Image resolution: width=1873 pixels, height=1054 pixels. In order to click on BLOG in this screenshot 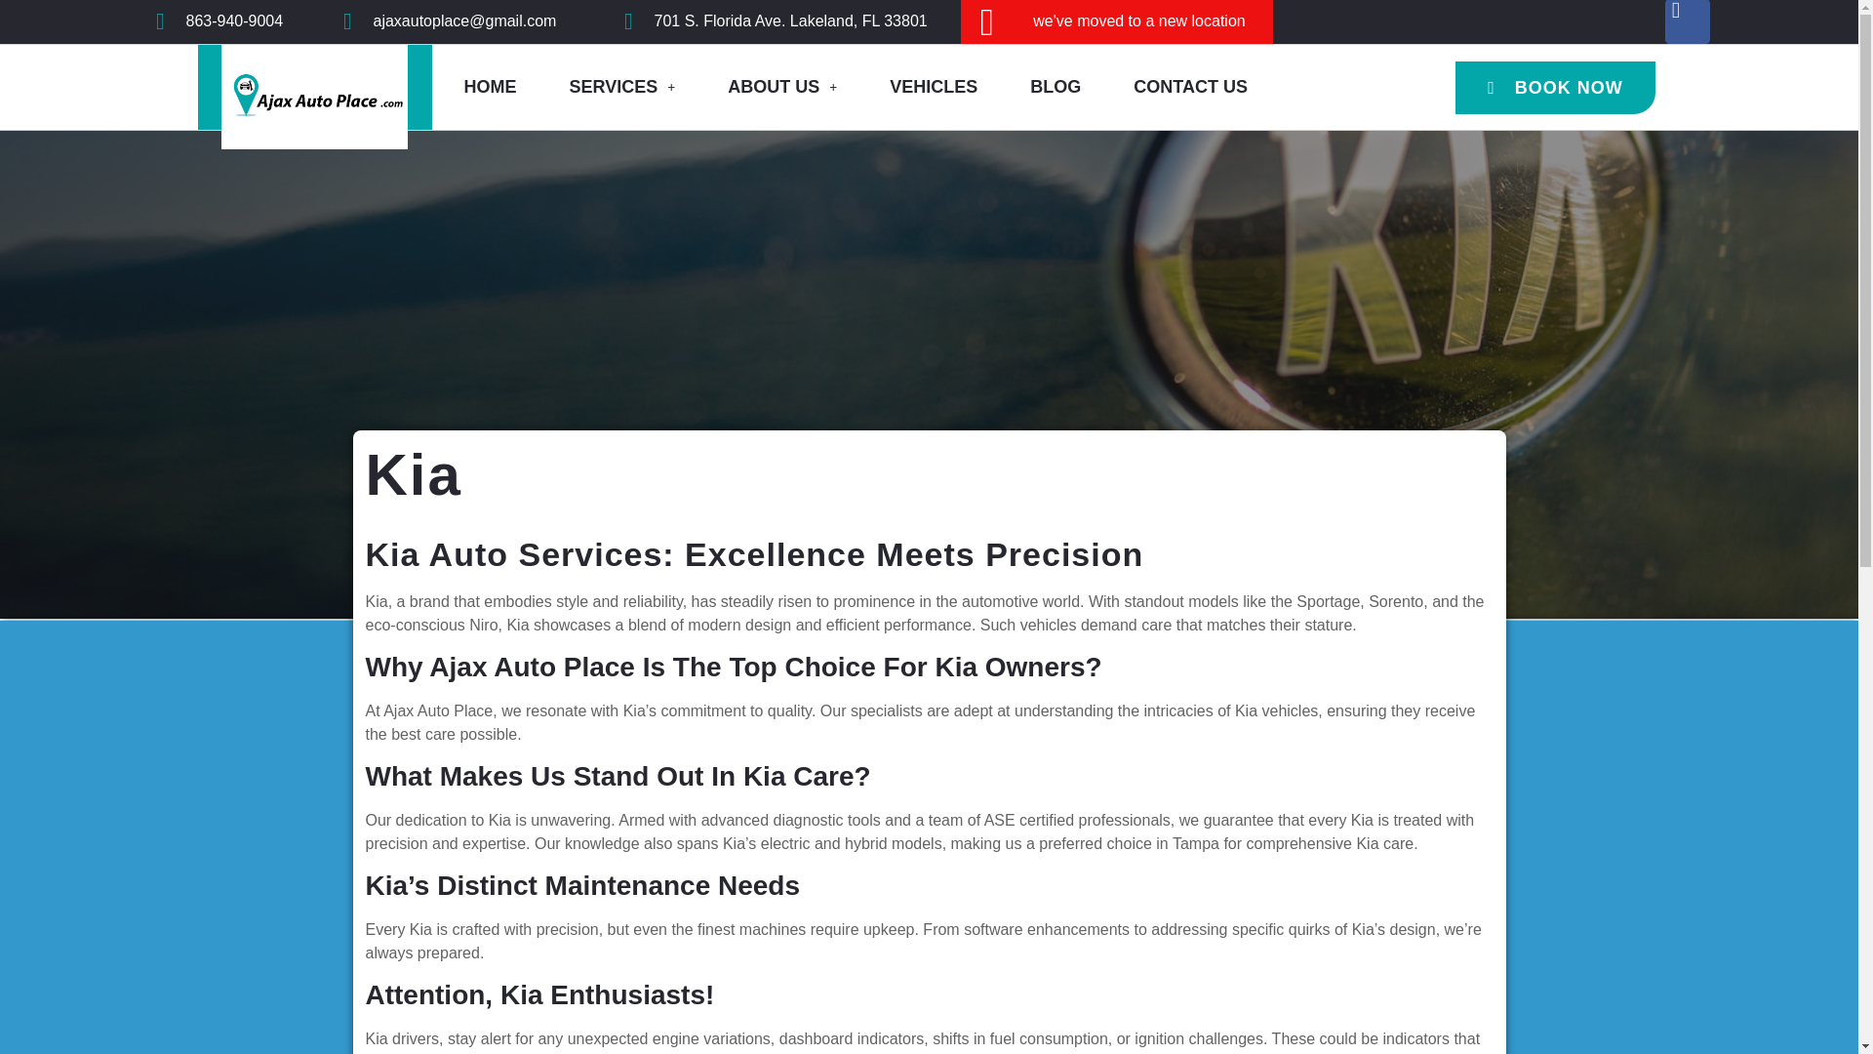, I will do `click(1056, 86)`.